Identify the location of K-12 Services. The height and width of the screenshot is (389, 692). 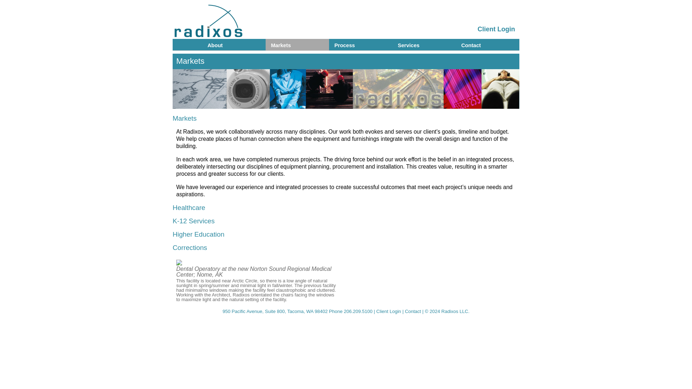
(193, 221).